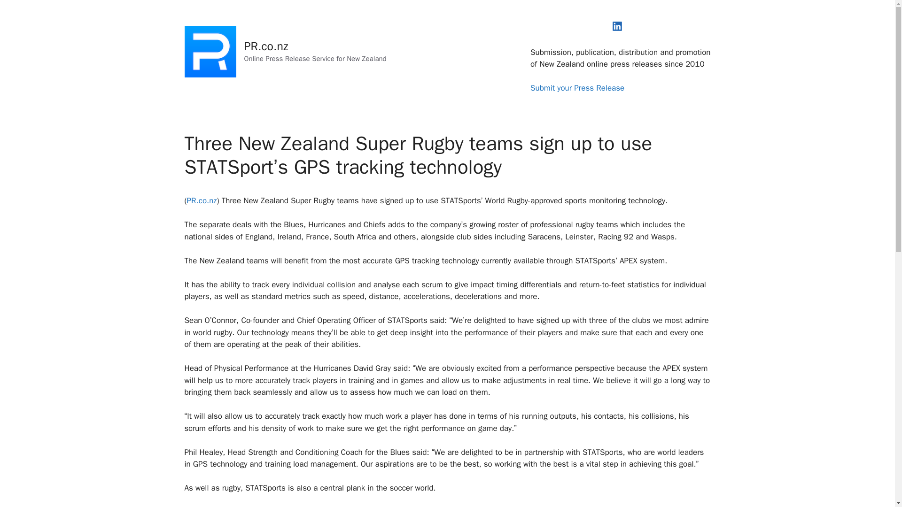 This screenshot has height=507, width=902. Describe the element at coordinates (202, 200) in the screenshot. I see `PR.co.nz` at that location.